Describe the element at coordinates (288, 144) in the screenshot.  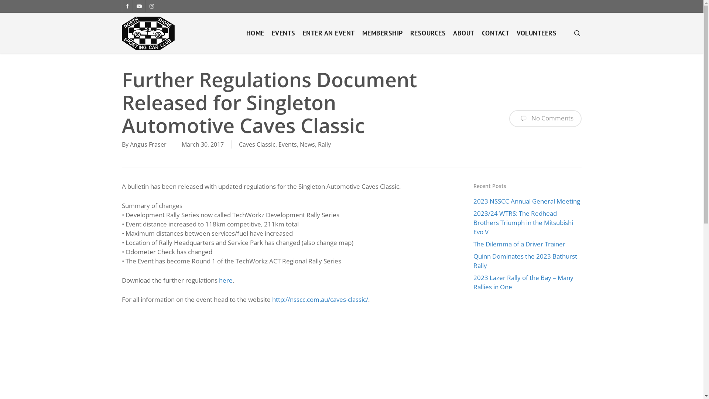
I see `Events` at that location.